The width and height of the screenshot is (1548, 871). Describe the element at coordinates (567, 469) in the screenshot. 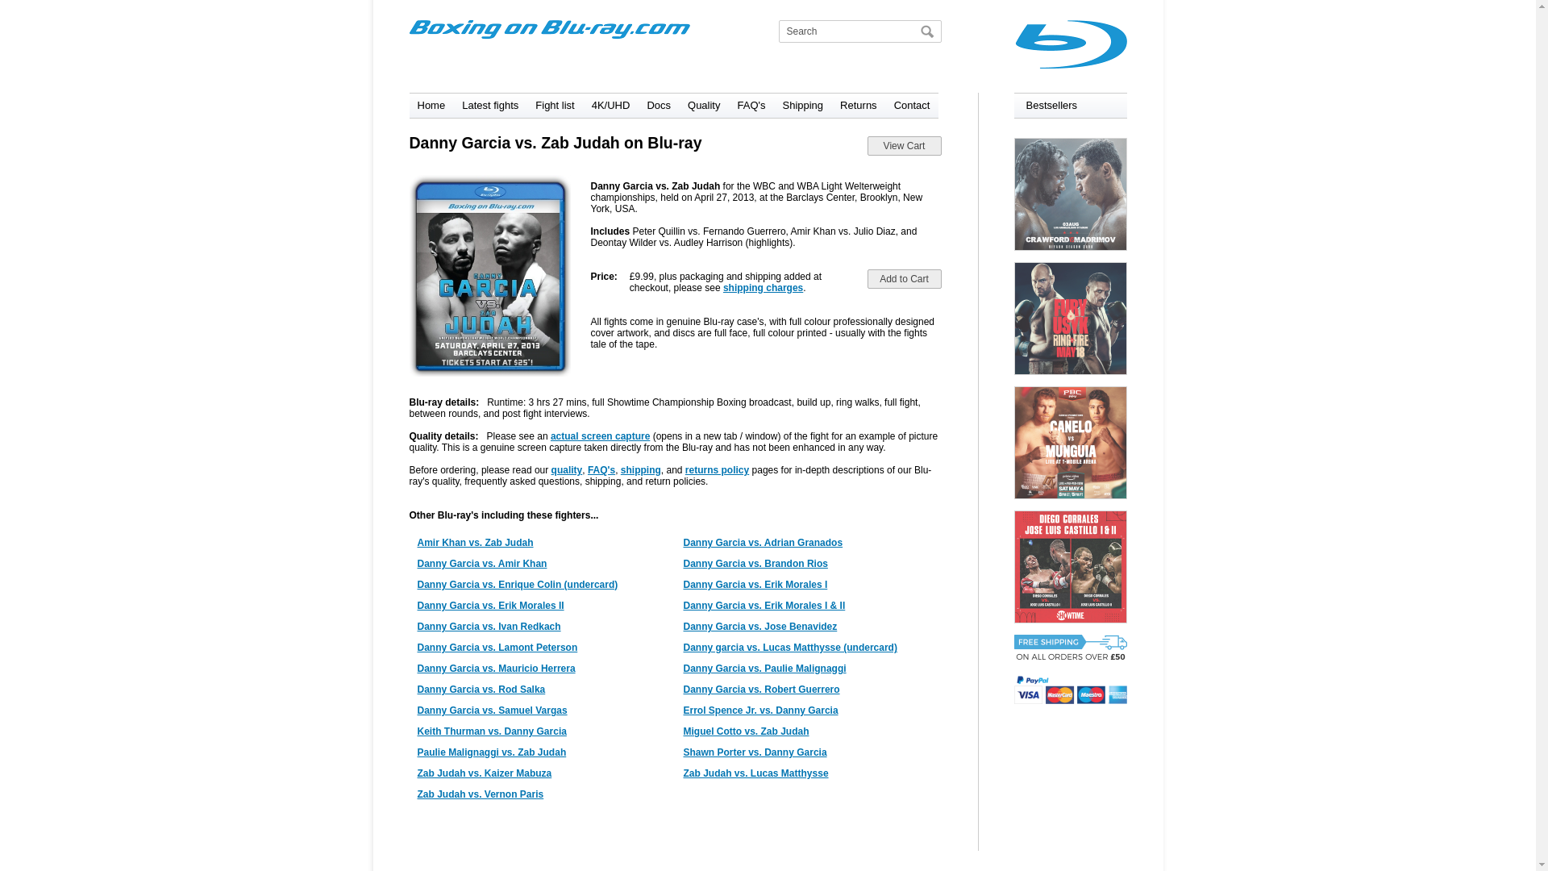

I see `quality` at that location.